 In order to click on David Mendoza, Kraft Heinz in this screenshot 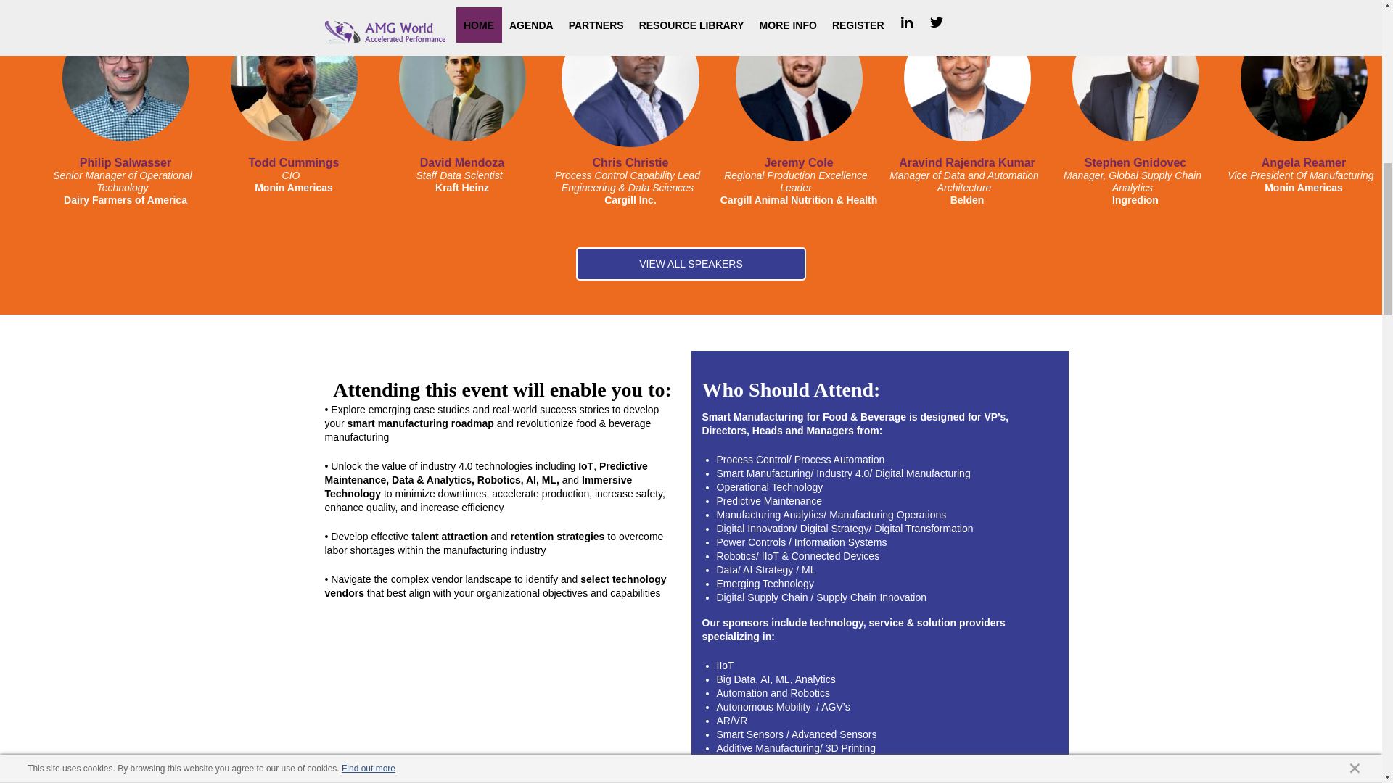, I will do `click(462, 78)`.